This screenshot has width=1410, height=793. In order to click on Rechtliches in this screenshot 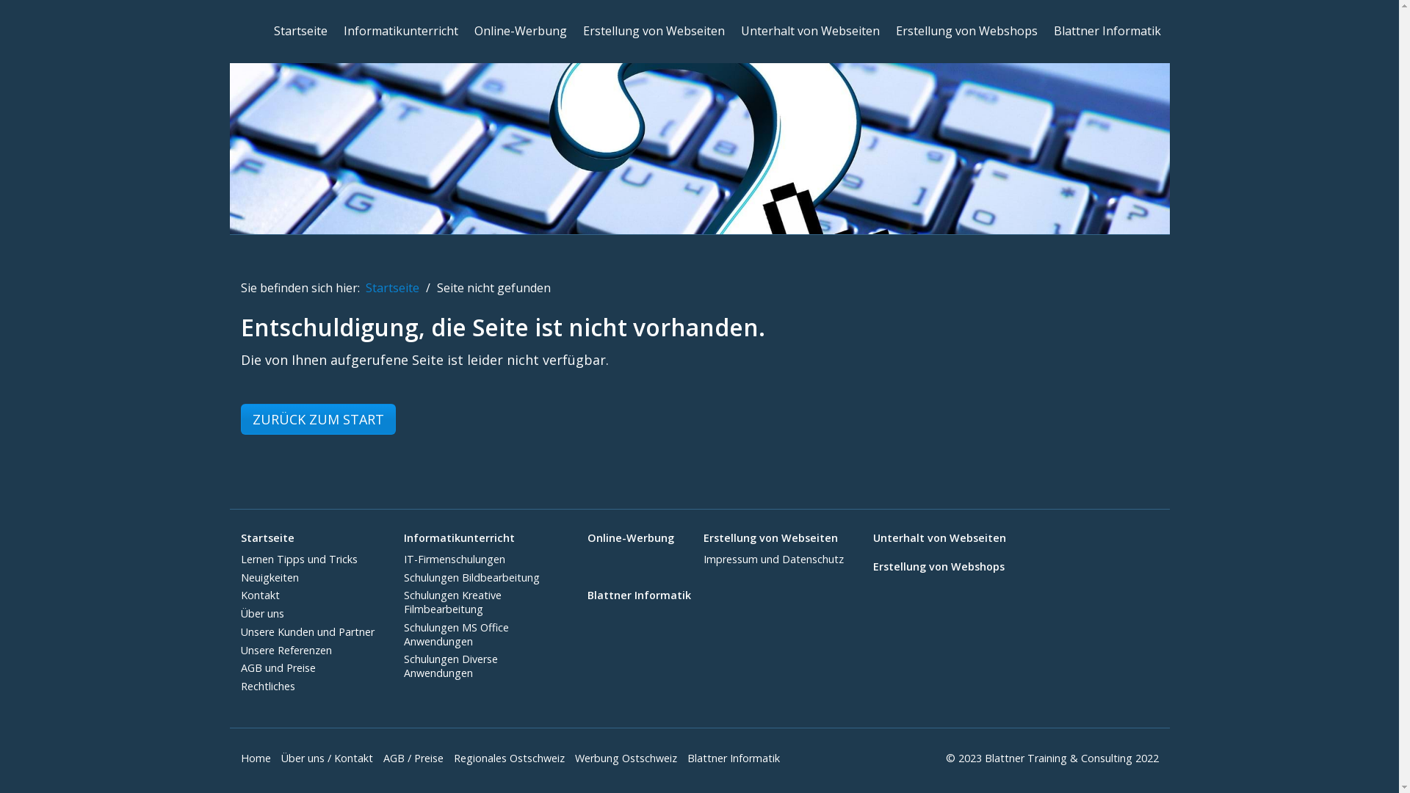, I will do `click(268, 686)`.